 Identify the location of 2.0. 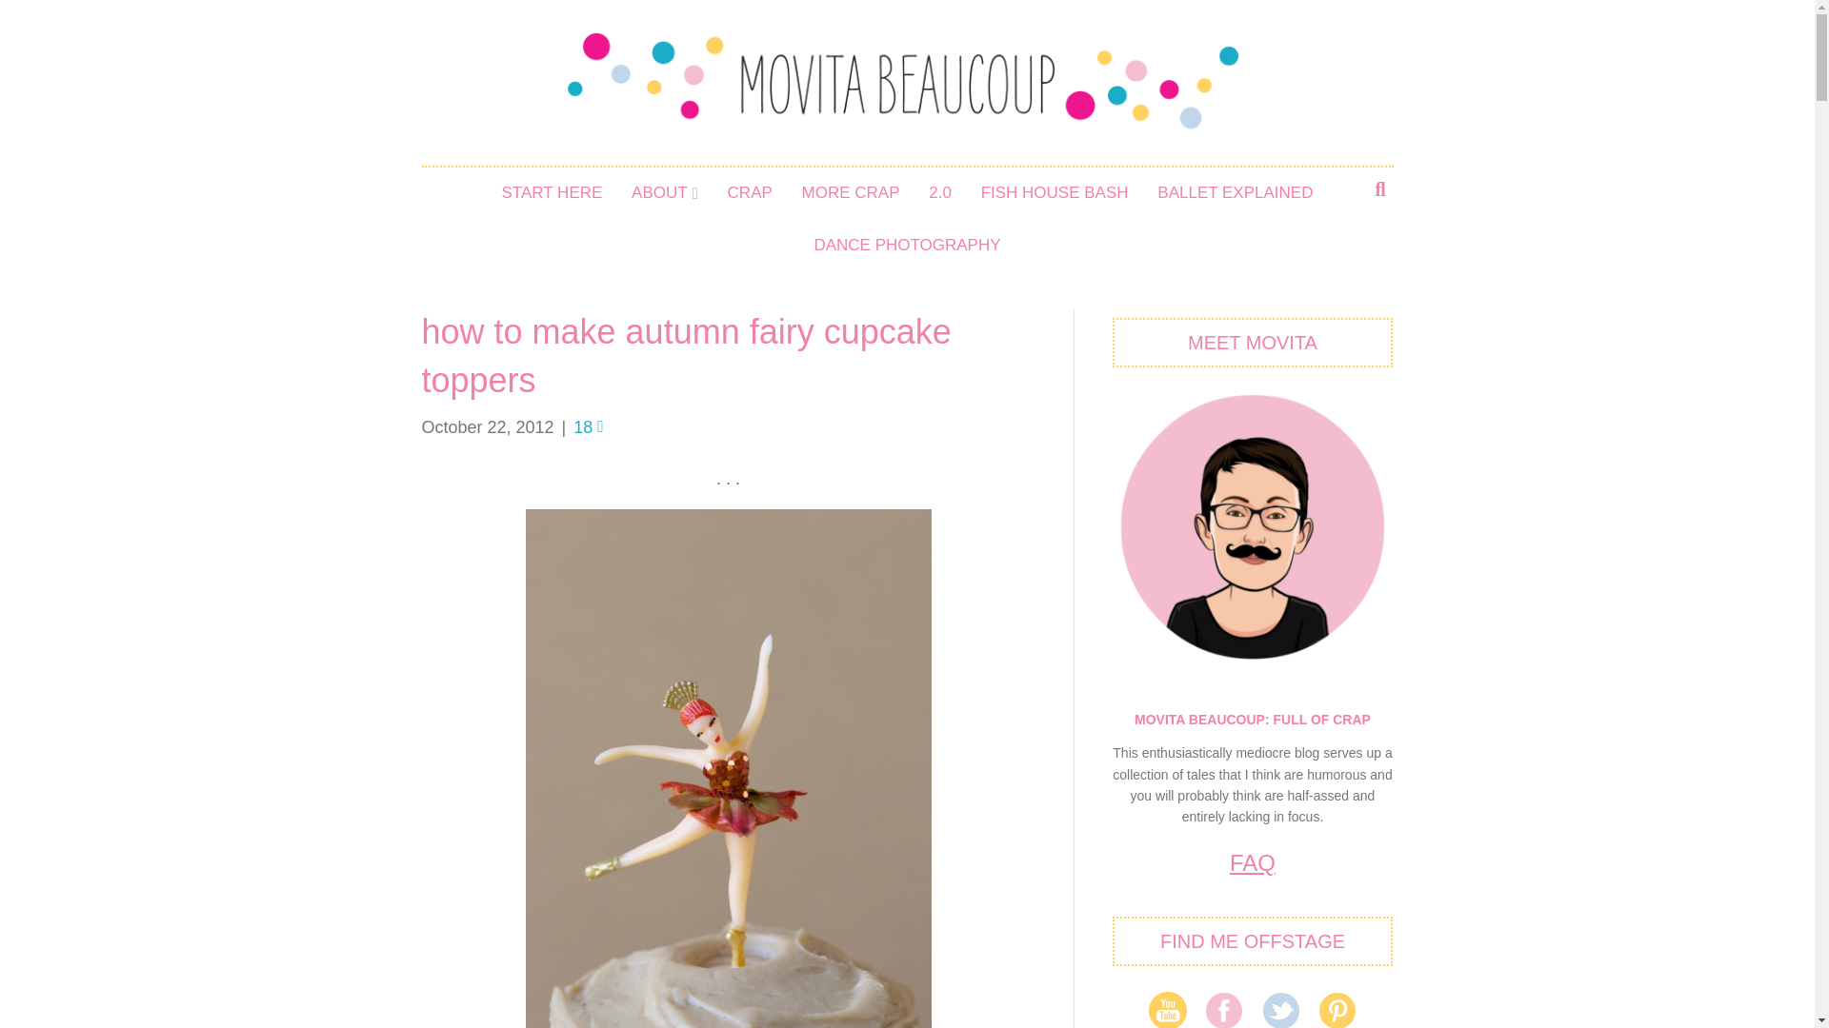
(939, 193).